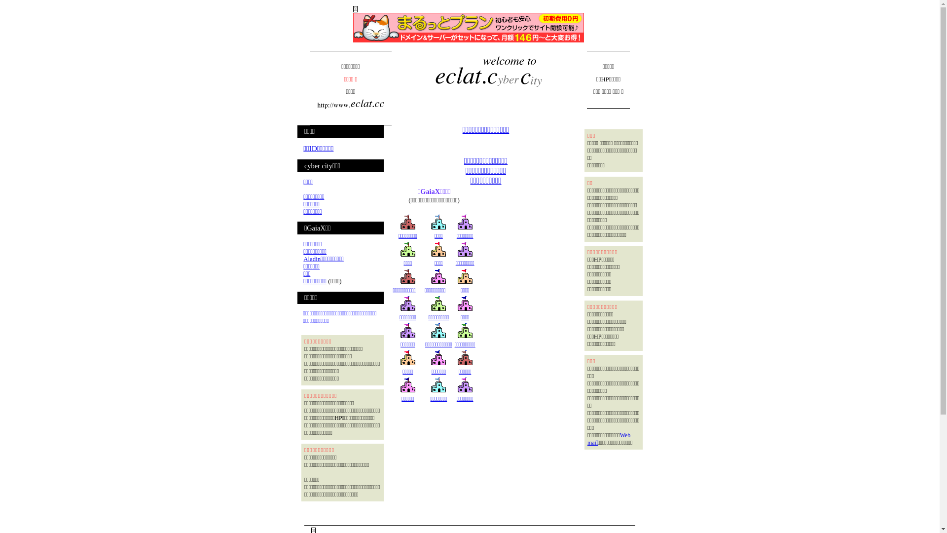  Describe the element at coordinates (609, 439) in the screenshot. I see `Web mail` at that location.